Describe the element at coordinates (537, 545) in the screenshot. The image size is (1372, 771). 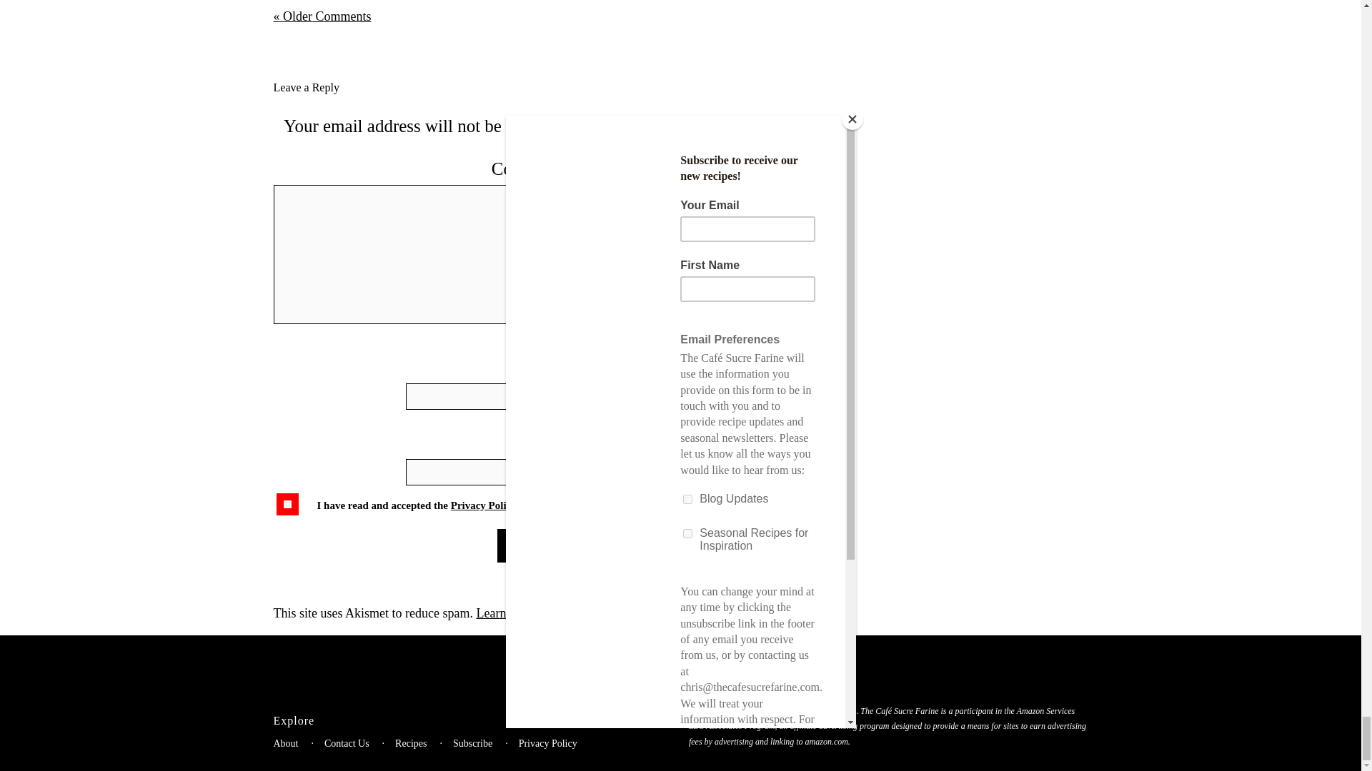
I see `Post Comment` at that location.